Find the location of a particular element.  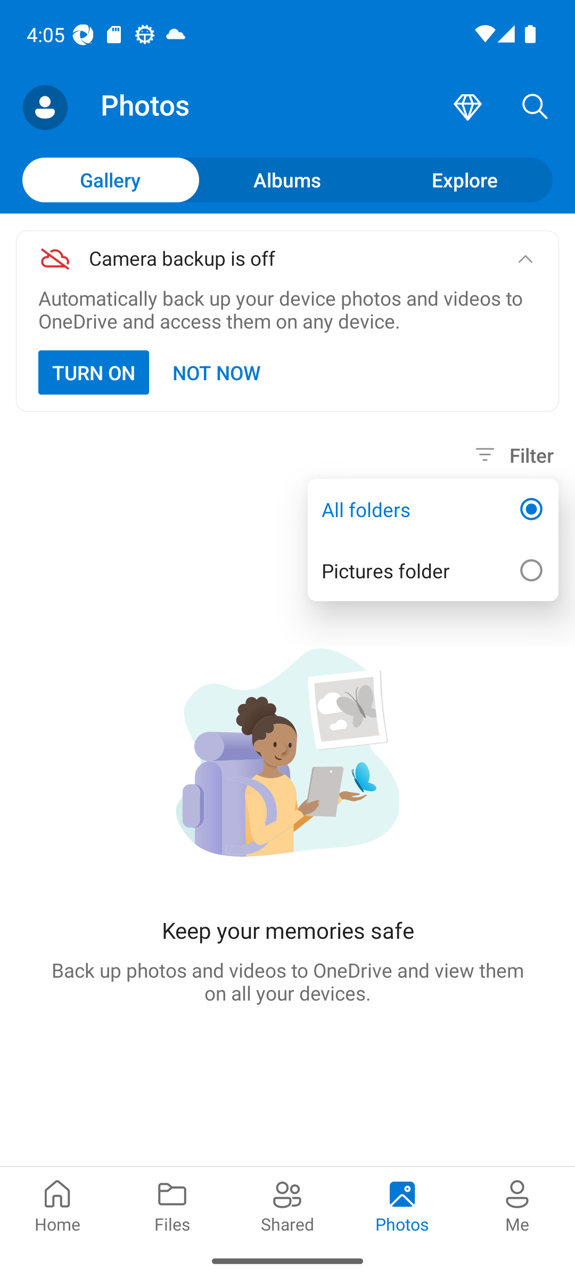

Pictures folder is located at coordinates (432, 570).